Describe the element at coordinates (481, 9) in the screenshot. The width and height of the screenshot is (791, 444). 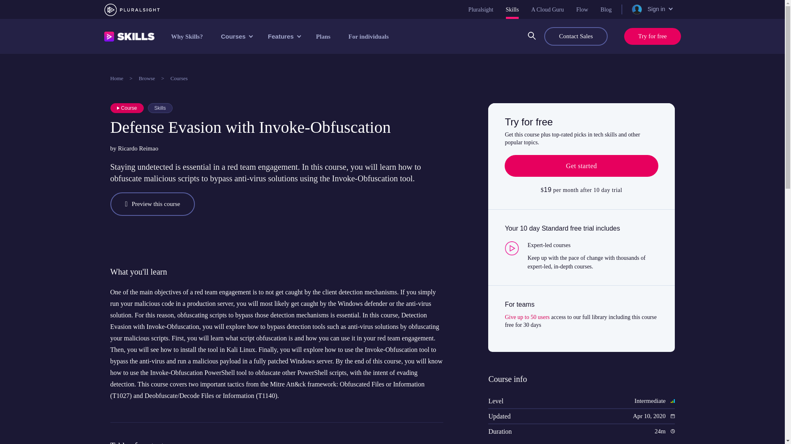
I see `Pluralsight` at that location.